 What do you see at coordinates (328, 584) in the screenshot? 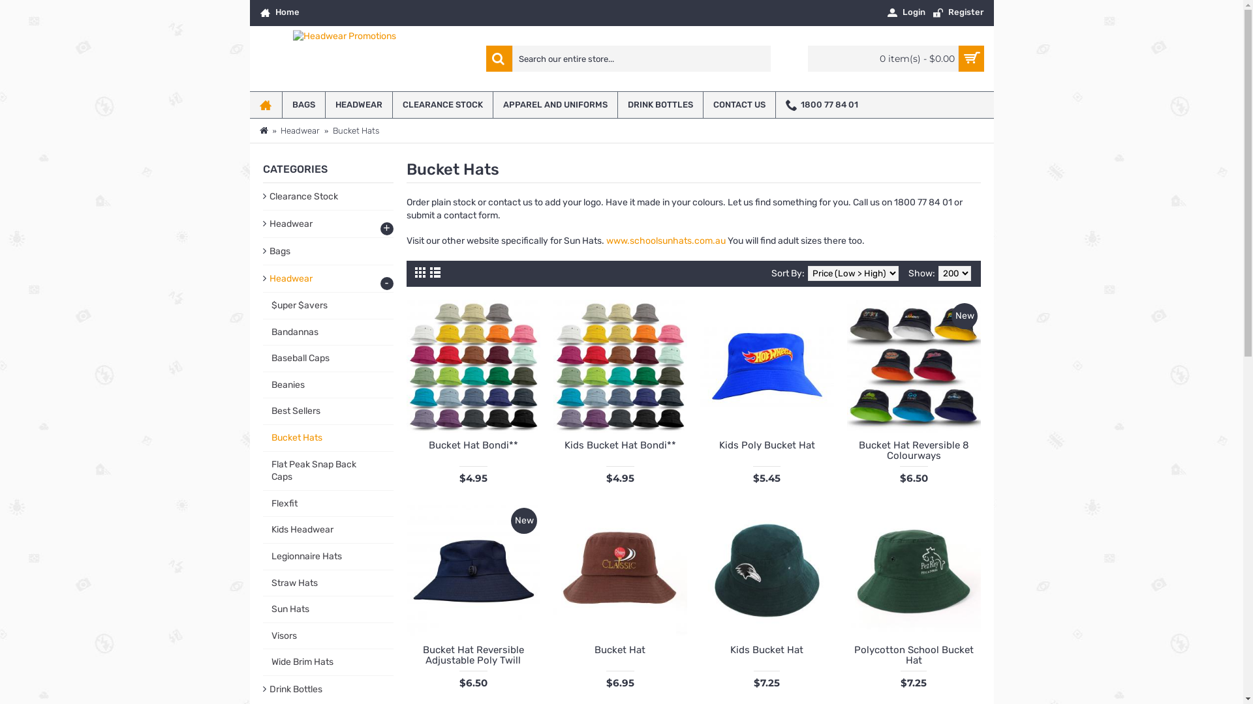
I see `Straw Hats` at bounding box center [328, 584].